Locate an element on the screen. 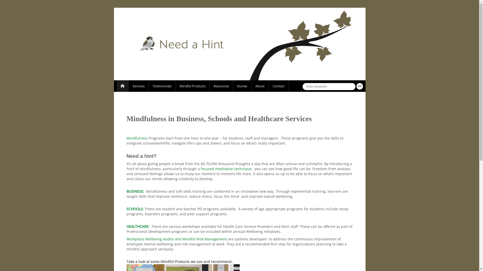  Mindful Products is located at coordinates (193, 86).